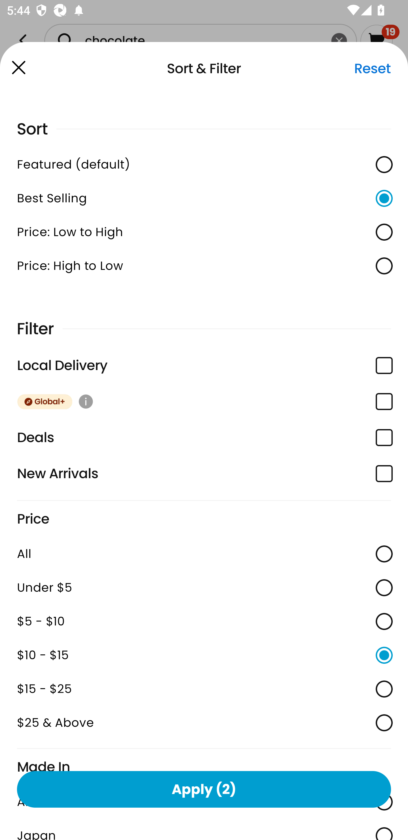  I want to click on Apply (2), so click(204, 789).